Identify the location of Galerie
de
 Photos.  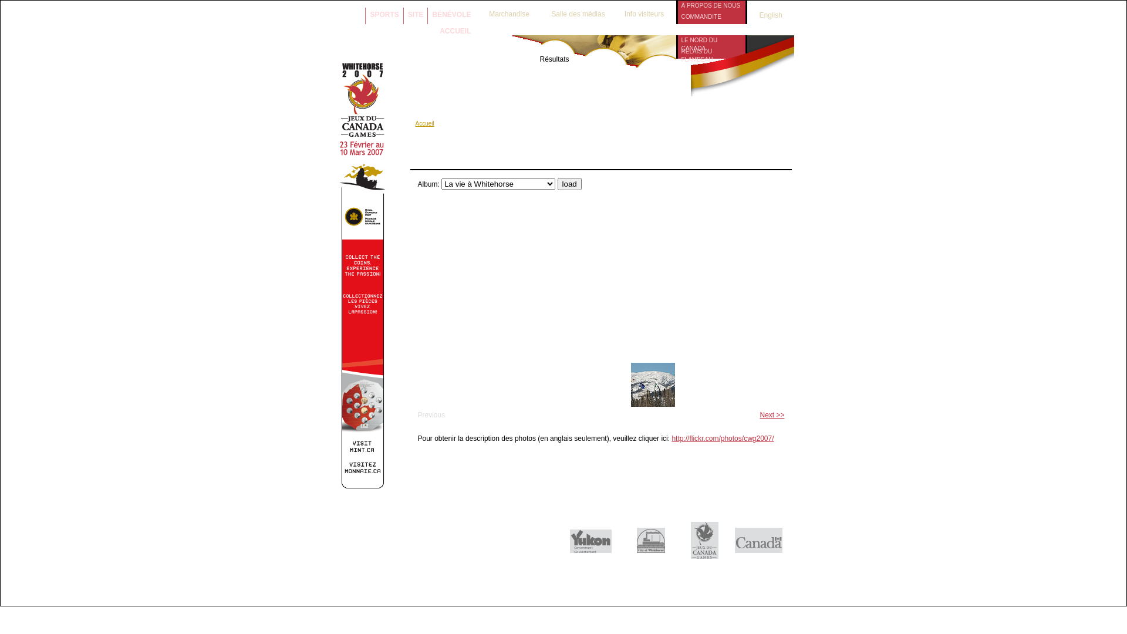
(661, 82).